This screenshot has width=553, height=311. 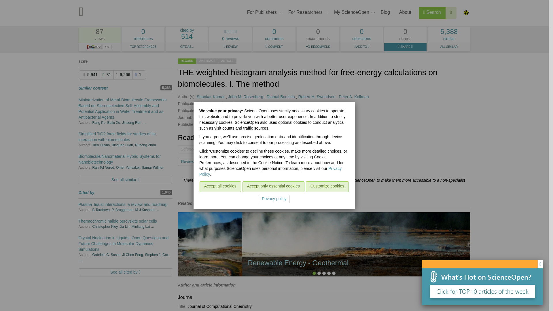 What do you see at coordinates (432, 13) in the screenshot?
I see `Search` at bounding box center [432, 13].